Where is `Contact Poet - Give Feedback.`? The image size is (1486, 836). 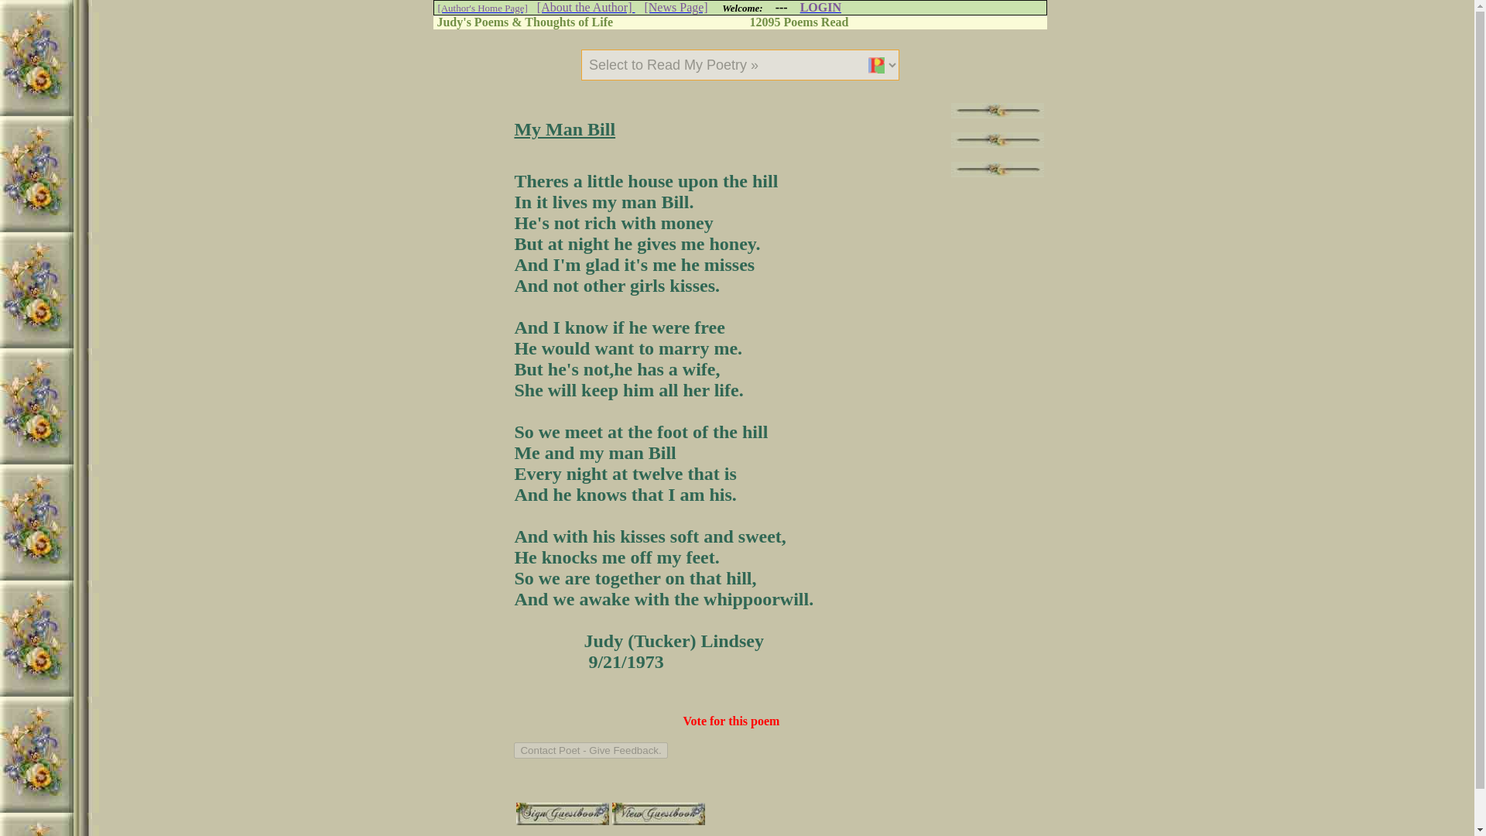 Contact Poet - Give Feedback. is located at coordinates (591, 750).